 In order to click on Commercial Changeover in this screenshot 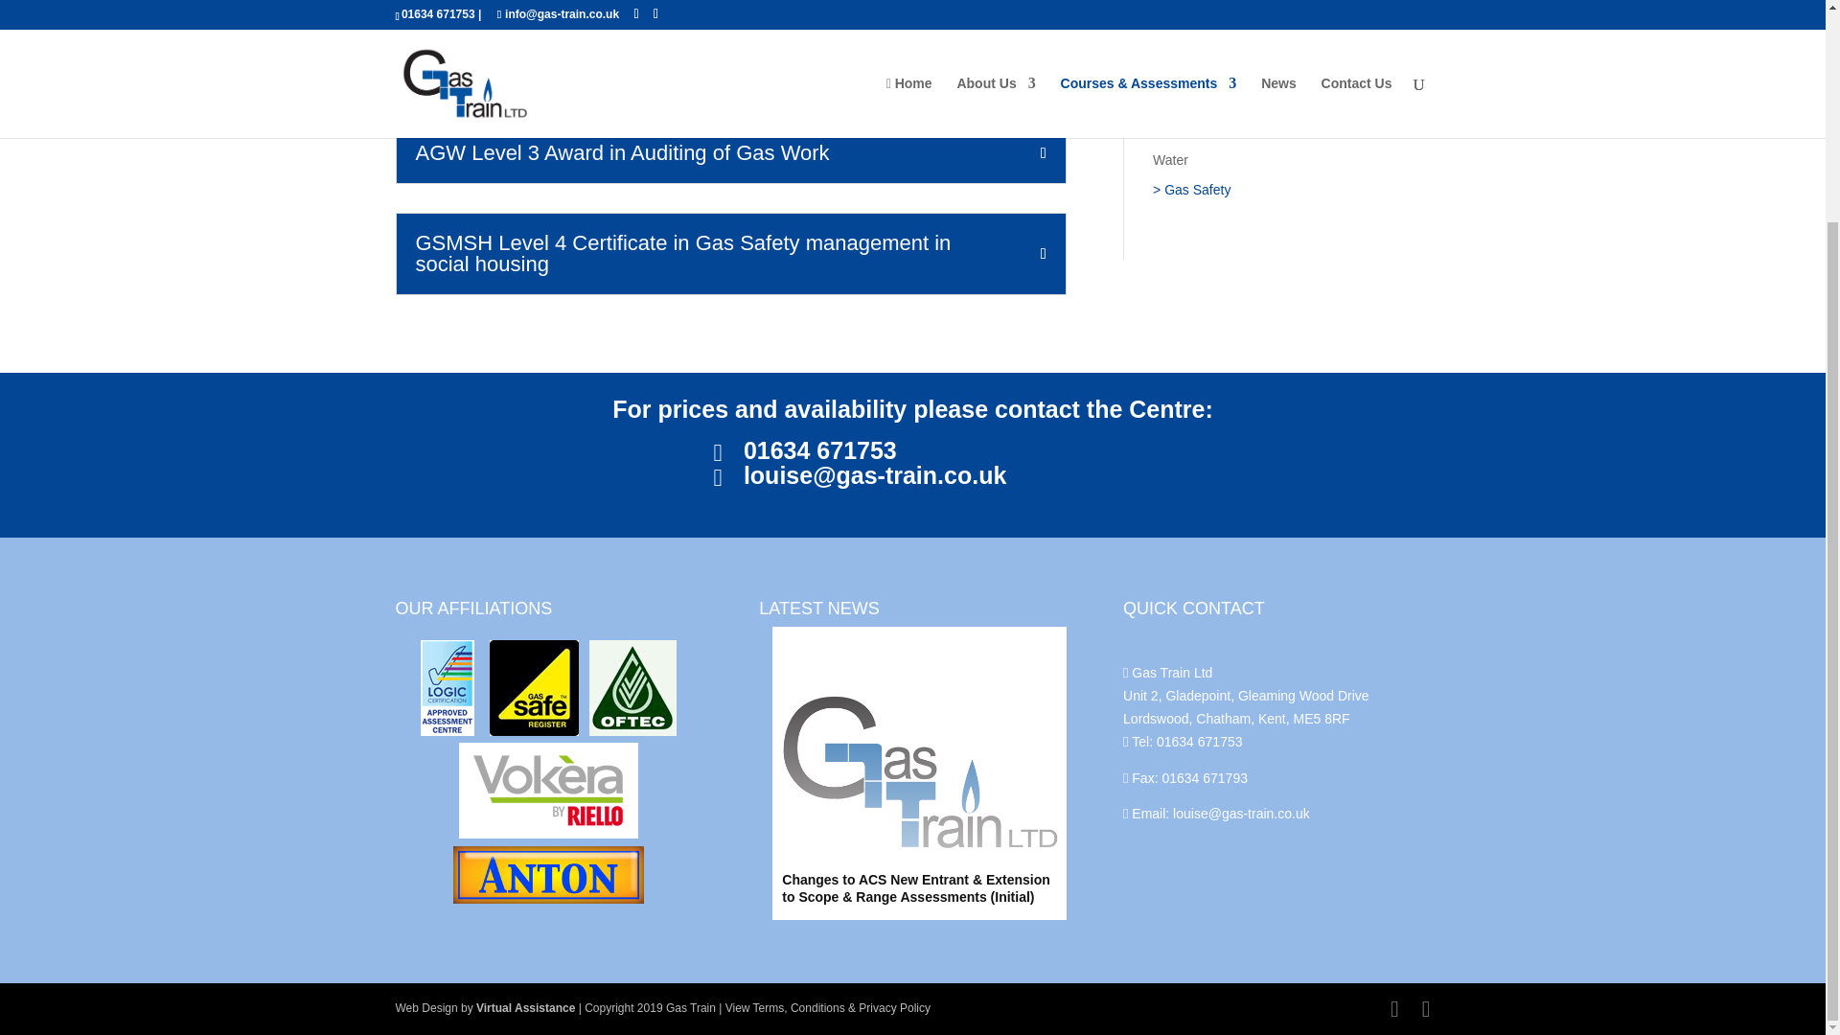, I will do `click(1227, 71)`.